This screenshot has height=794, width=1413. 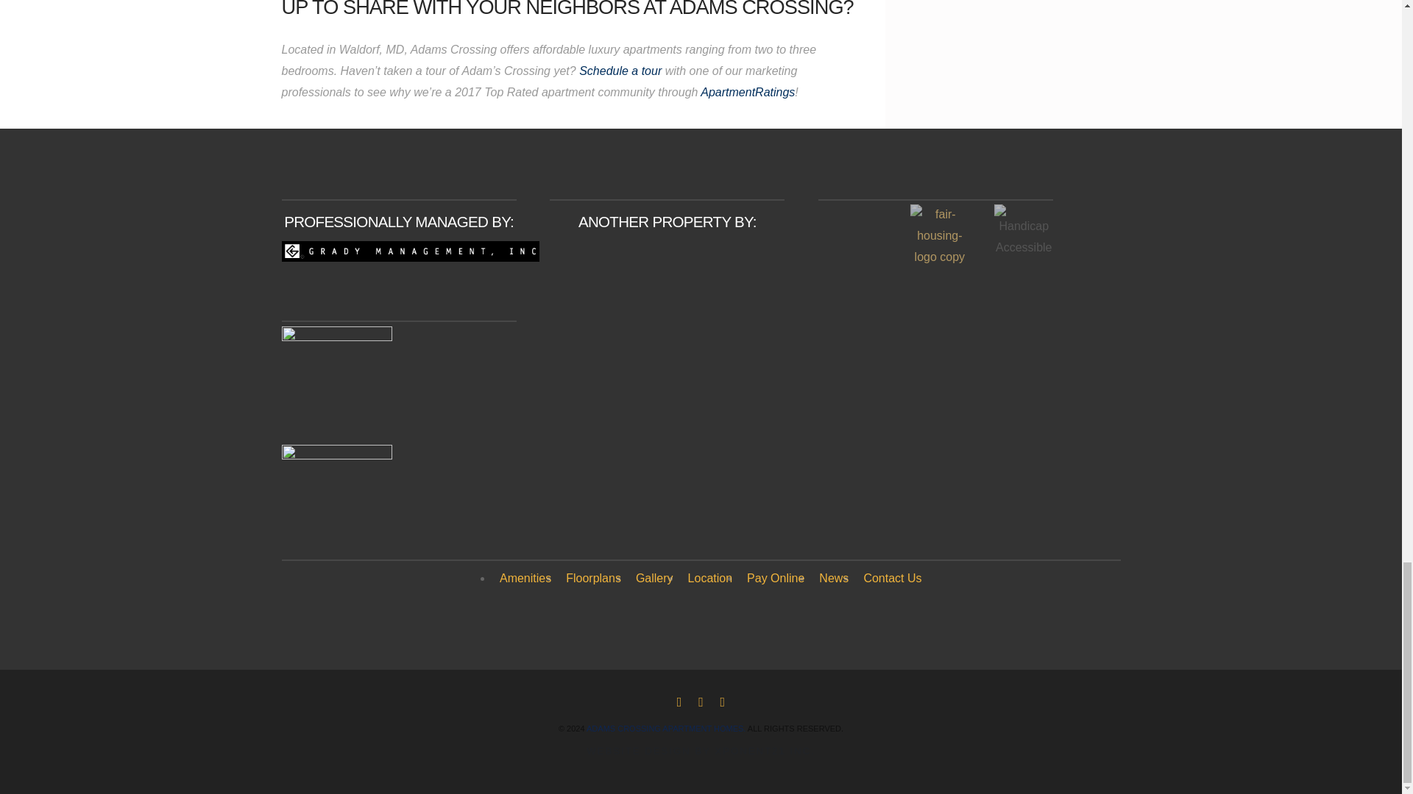 What do you see at coordinates (748, 91) in the screenshot?
I see `ApartmentRatings` at bounding box center [748, 91].